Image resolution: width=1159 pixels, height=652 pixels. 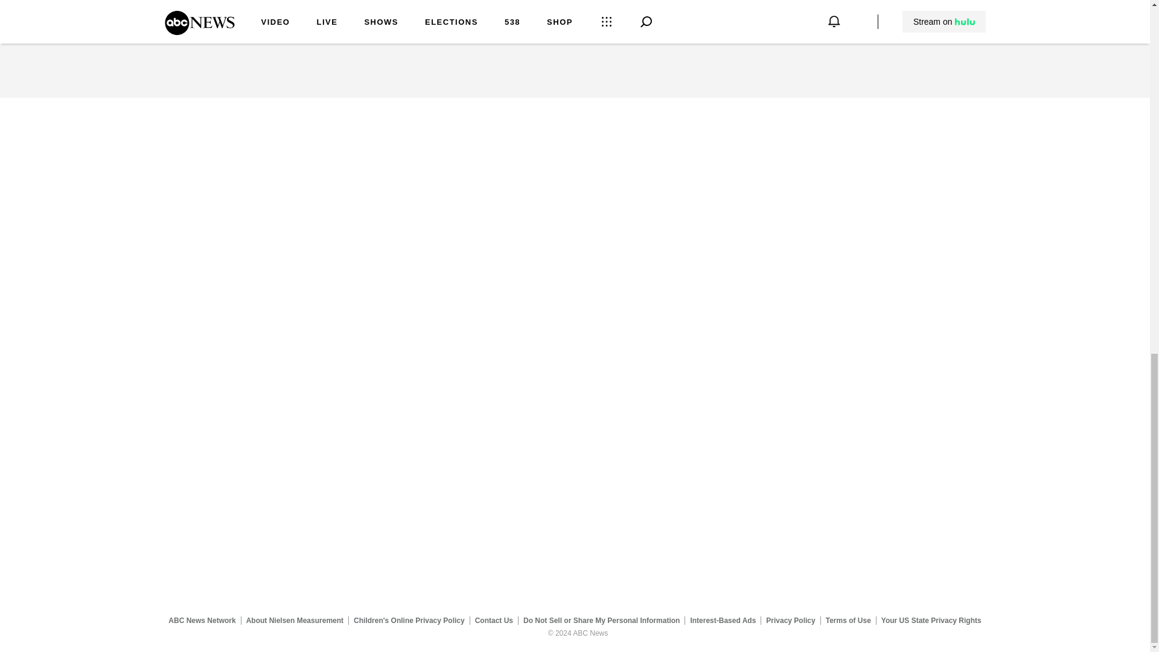 I want to click on ABC News Network, so click(x=202, y=620).